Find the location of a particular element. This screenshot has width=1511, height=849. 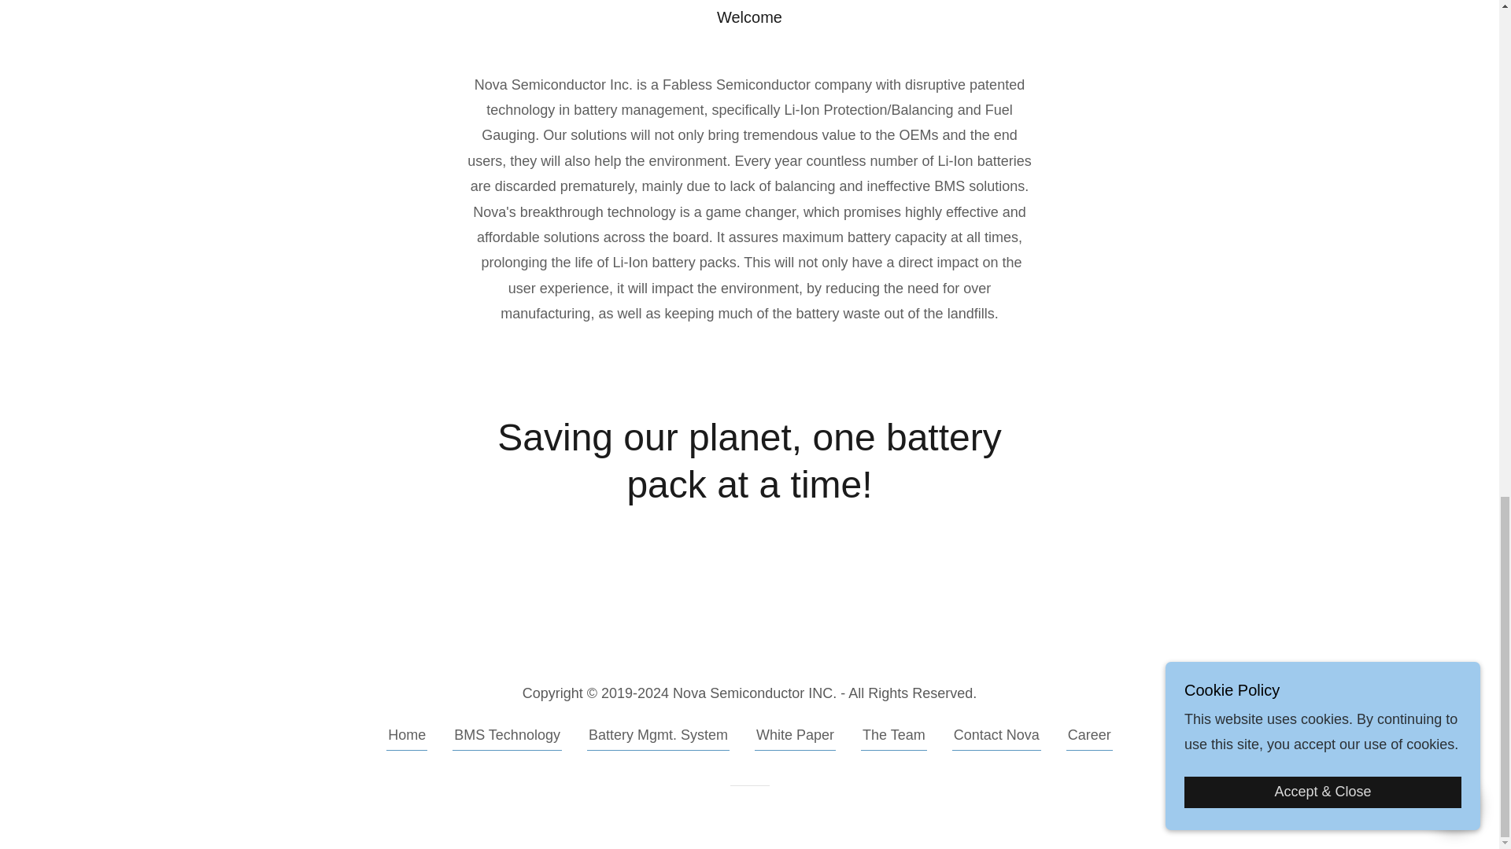

White Paper is located at coordinates (795, 737).